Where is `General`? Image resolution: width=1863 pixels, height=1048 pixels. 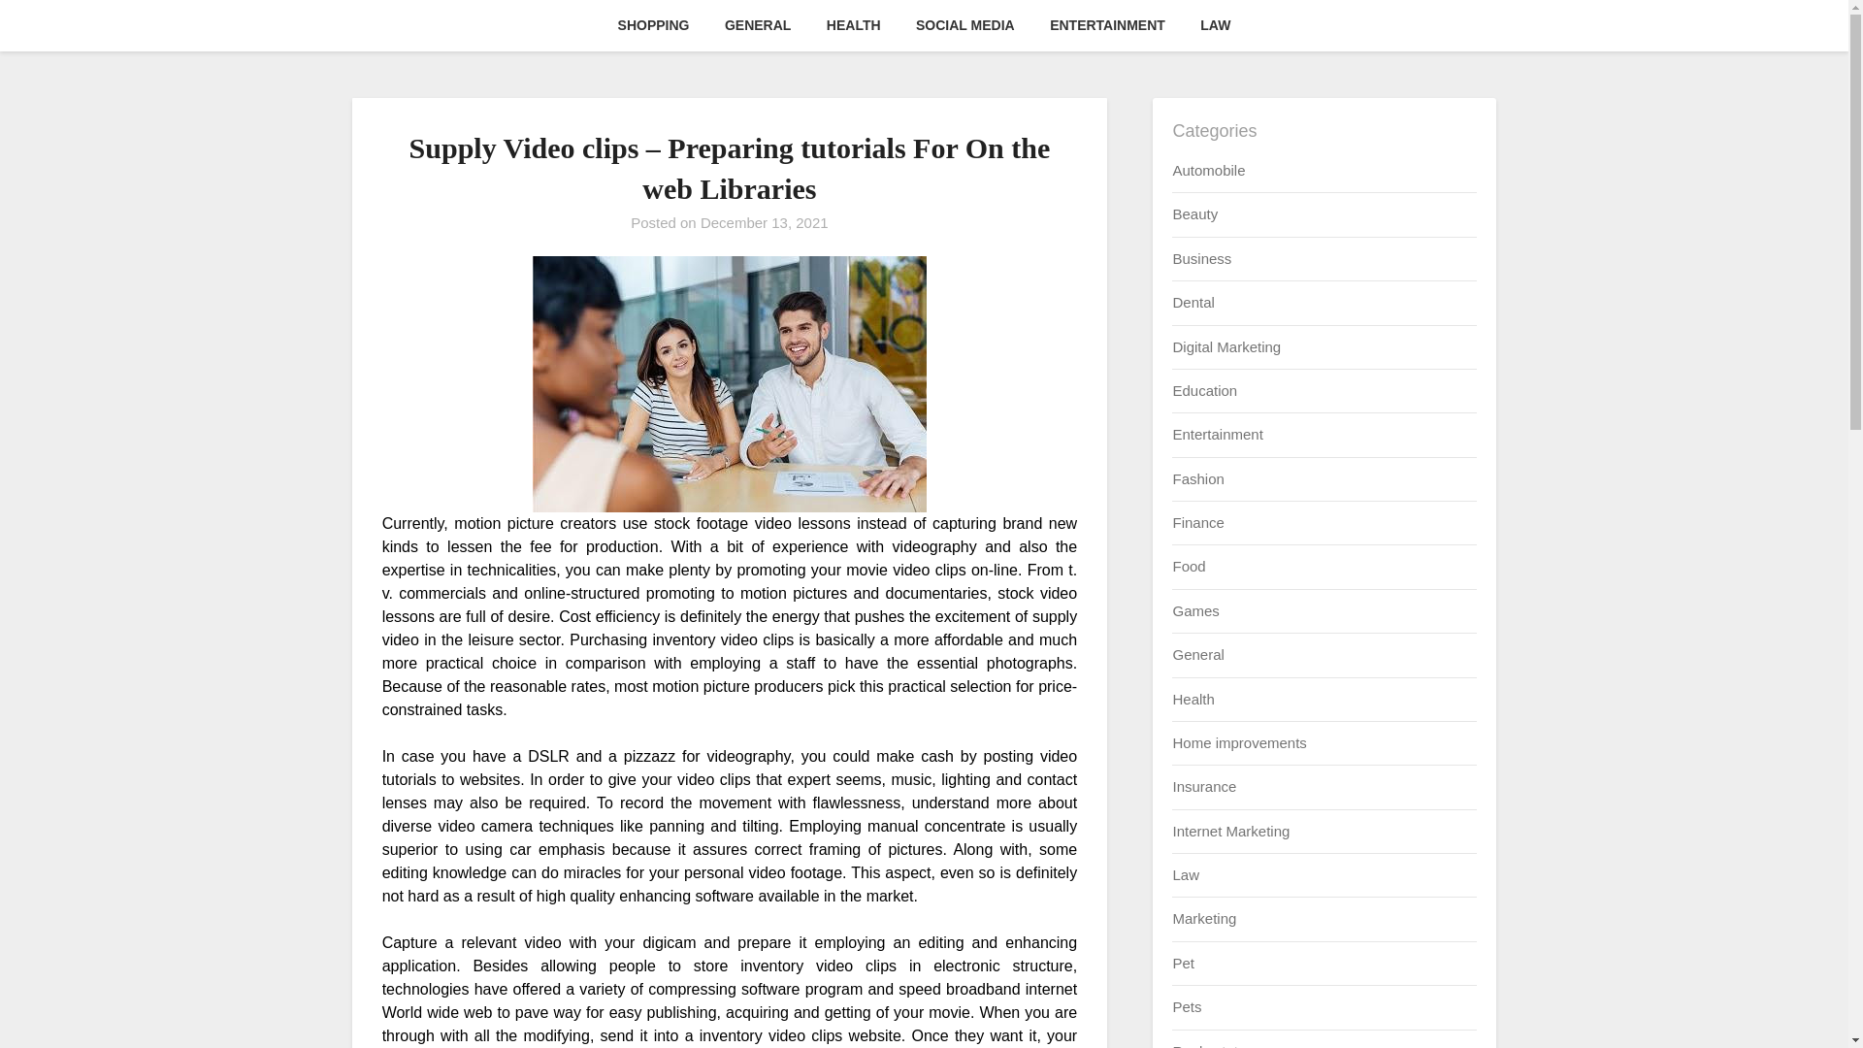
General is located at coordinates (1197, 654).